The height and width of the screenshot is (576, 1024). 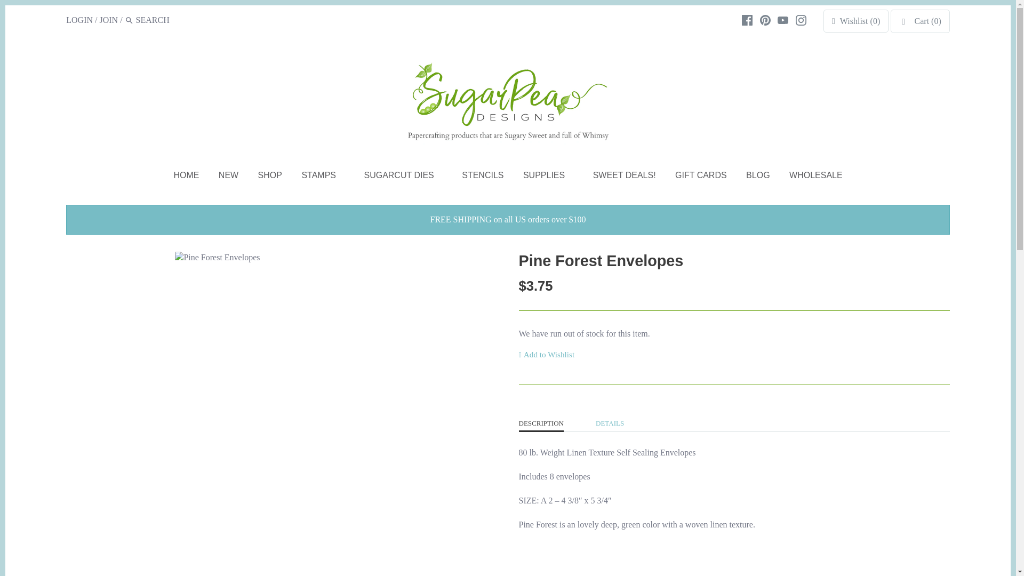 What do you see at coordinates (79, 20) in the screenshot?
I see `LOGIN` at bounding box center [79, 20].